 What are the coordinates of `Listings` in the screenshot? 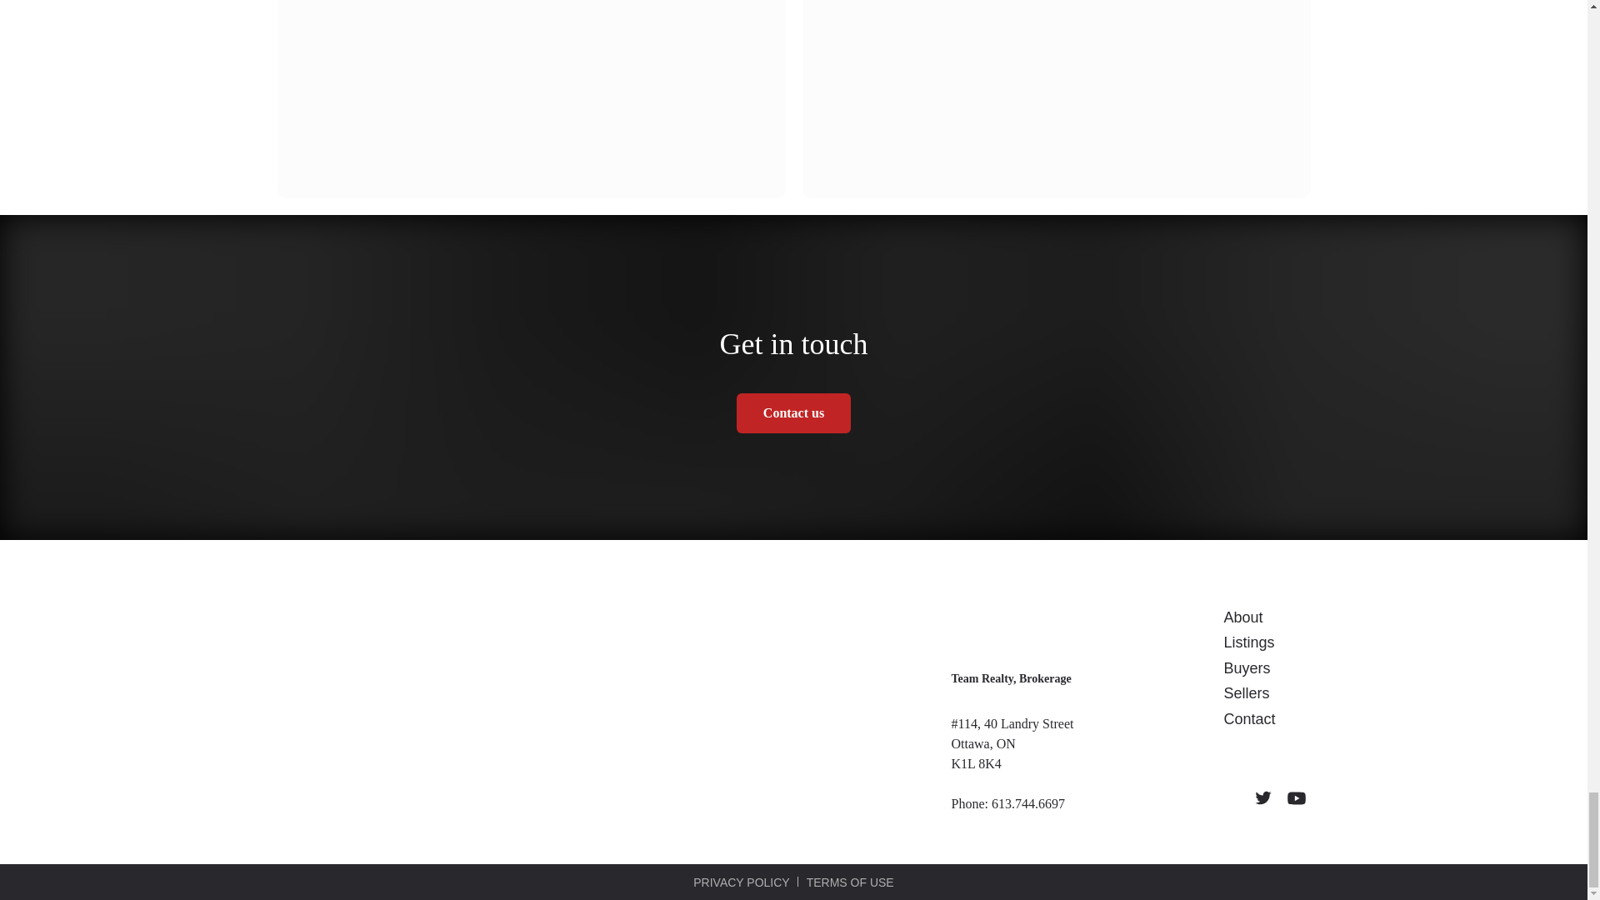 It's located at (1248, 642).